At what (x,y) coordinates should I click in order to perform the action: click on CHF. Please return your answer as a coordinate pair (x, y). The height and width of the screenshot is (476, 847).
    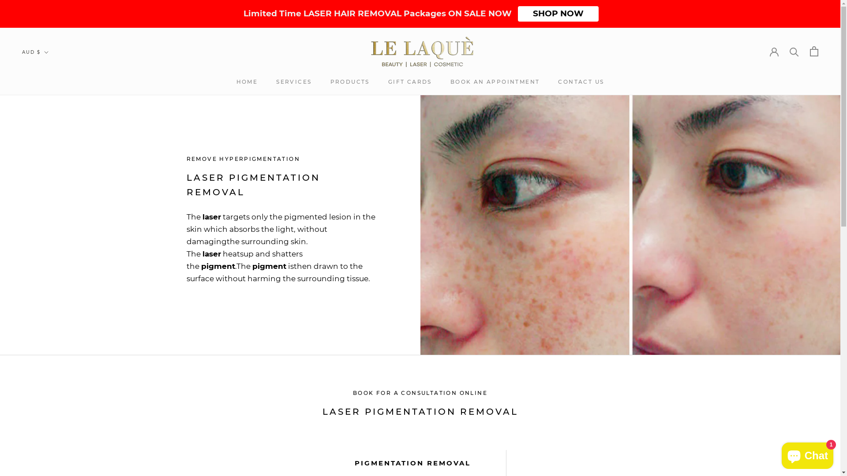
    Looking at the image, I should click on (50, 305).